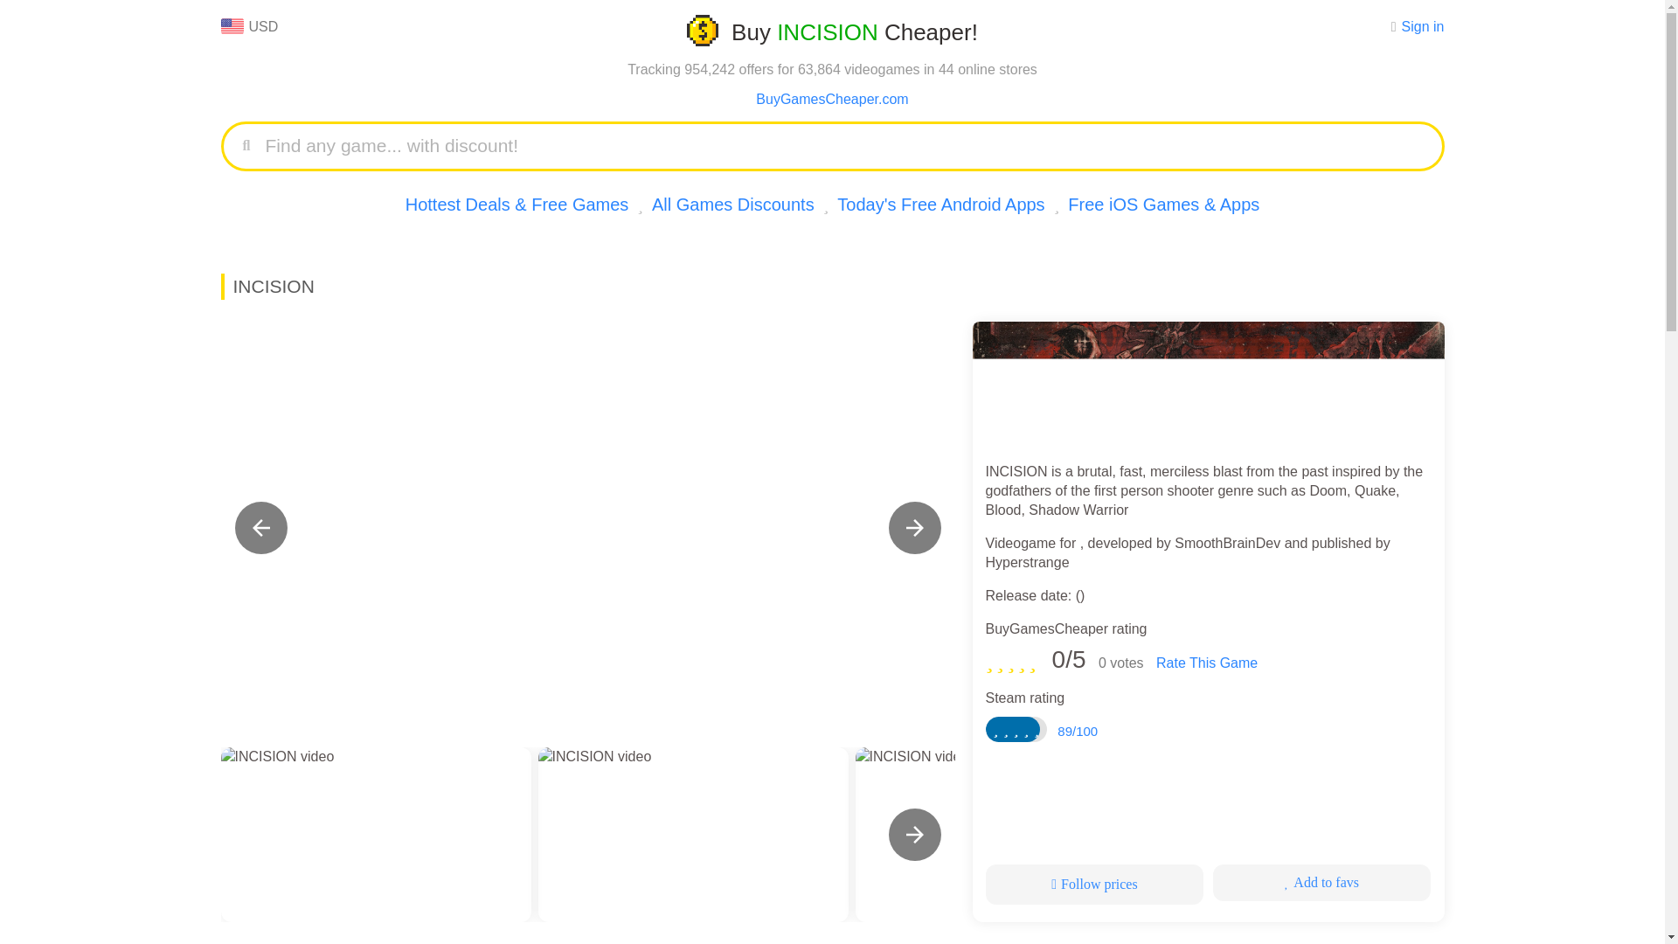  What do you see at coordinates (1207, 385) in the screenshot?
I see `Cheap INCISION CD keys` at bounding box center [1207, 385].